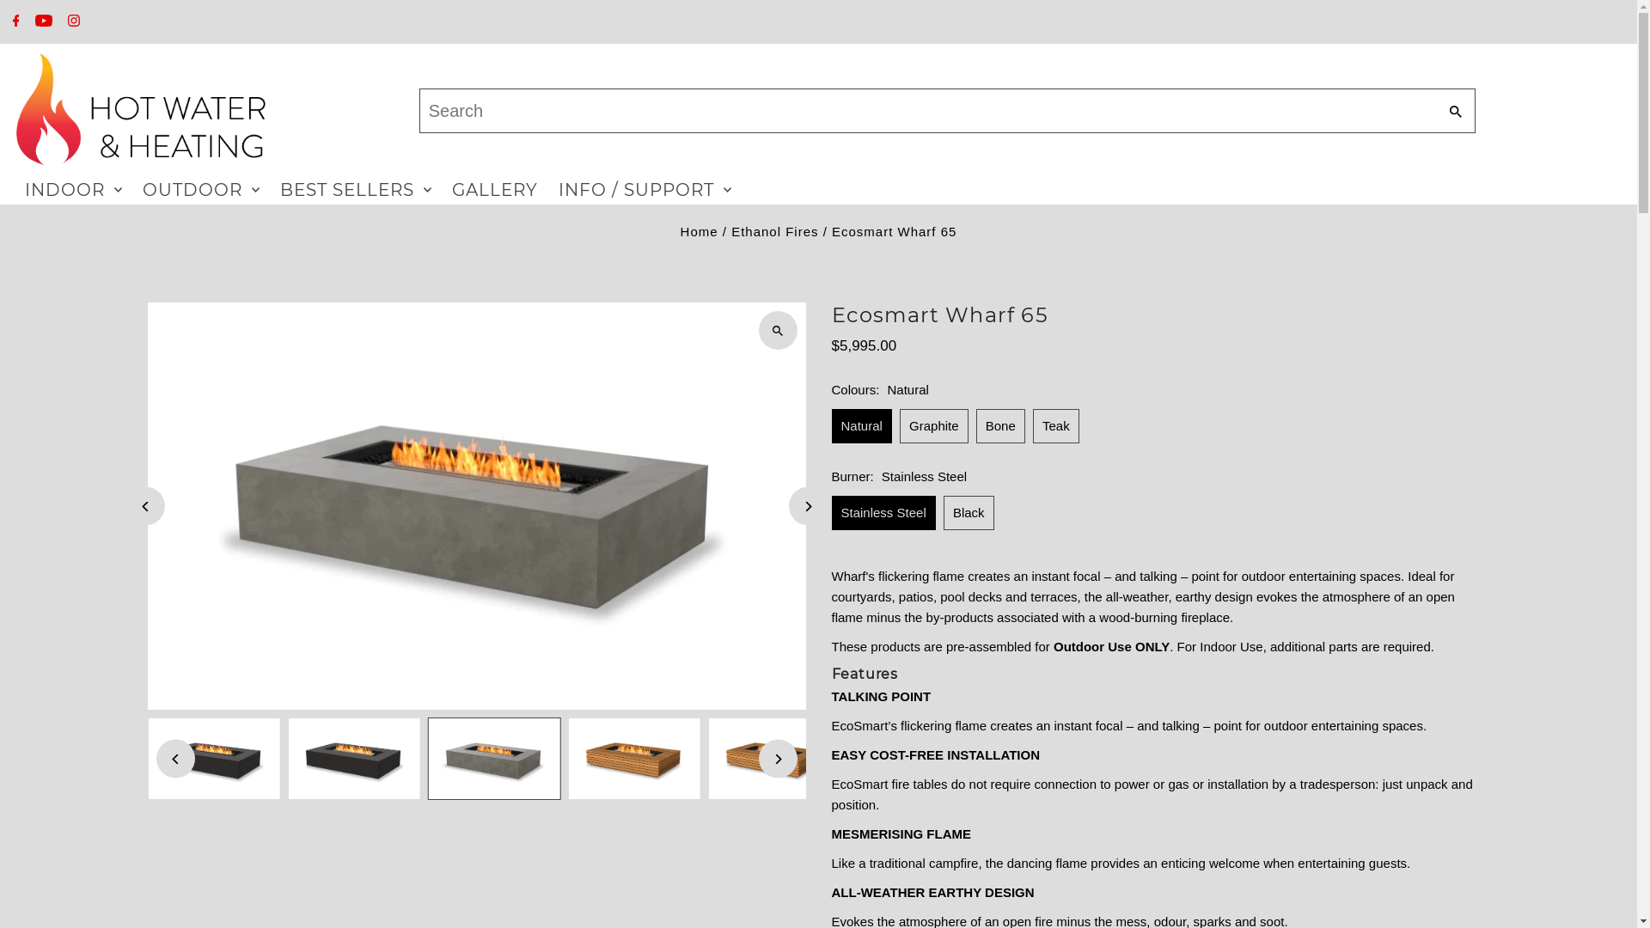  I want to click on BEST SELLERS, so click(356, 190).